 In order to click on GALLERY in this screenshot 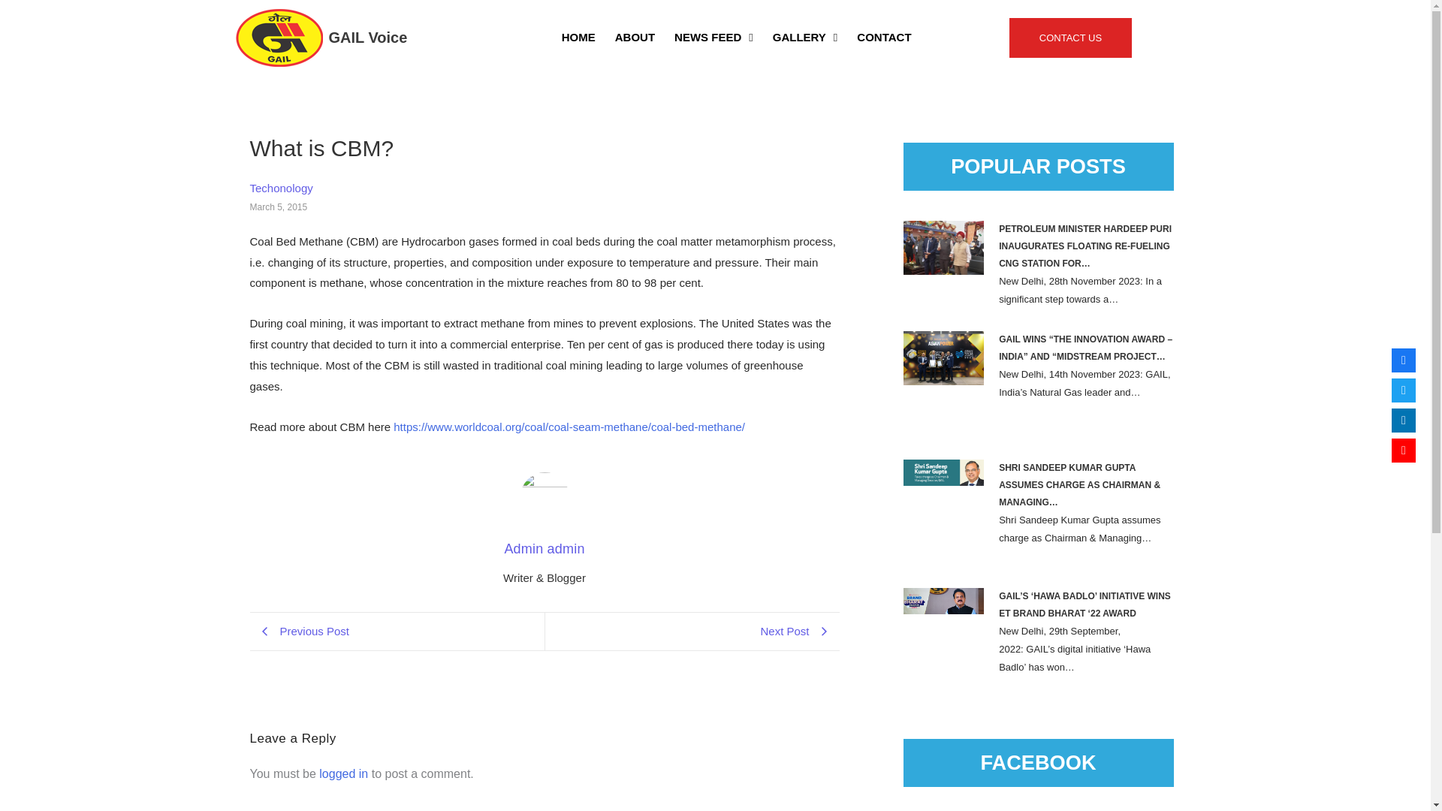, I will do `click(805, 38)`.